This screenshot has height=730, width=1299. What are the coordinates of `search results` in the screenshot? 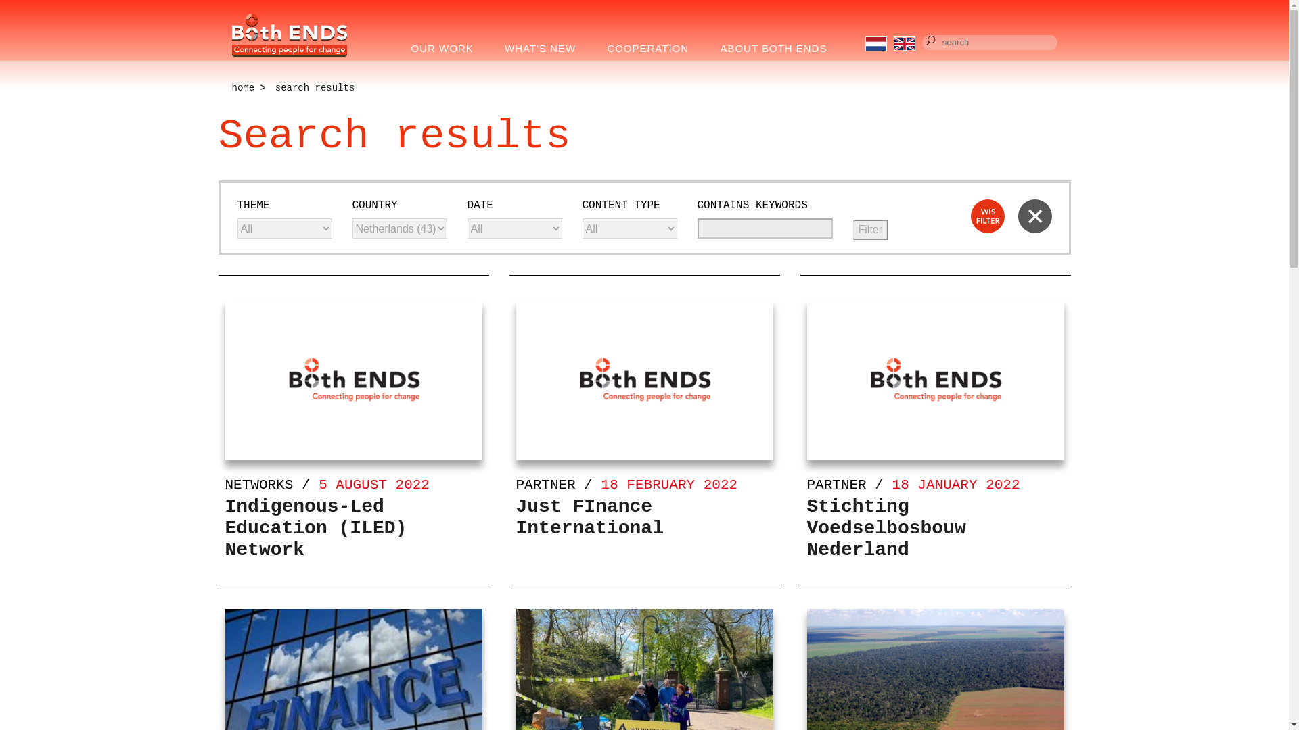 It's located at (315, 88).